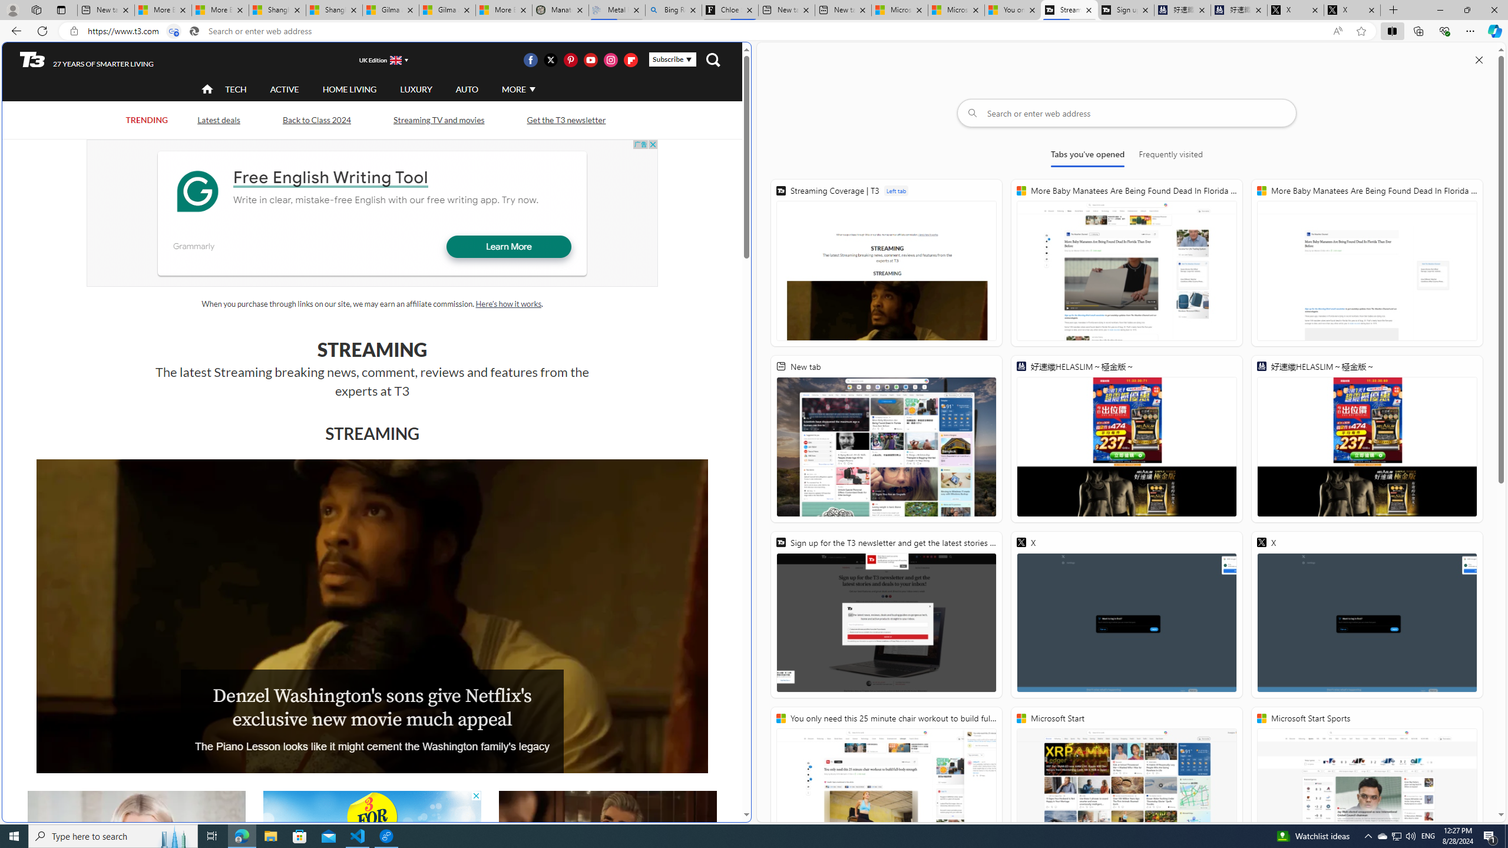 The image size is (1508, 848). I want to click on ACTIVE, so click(284, 88).